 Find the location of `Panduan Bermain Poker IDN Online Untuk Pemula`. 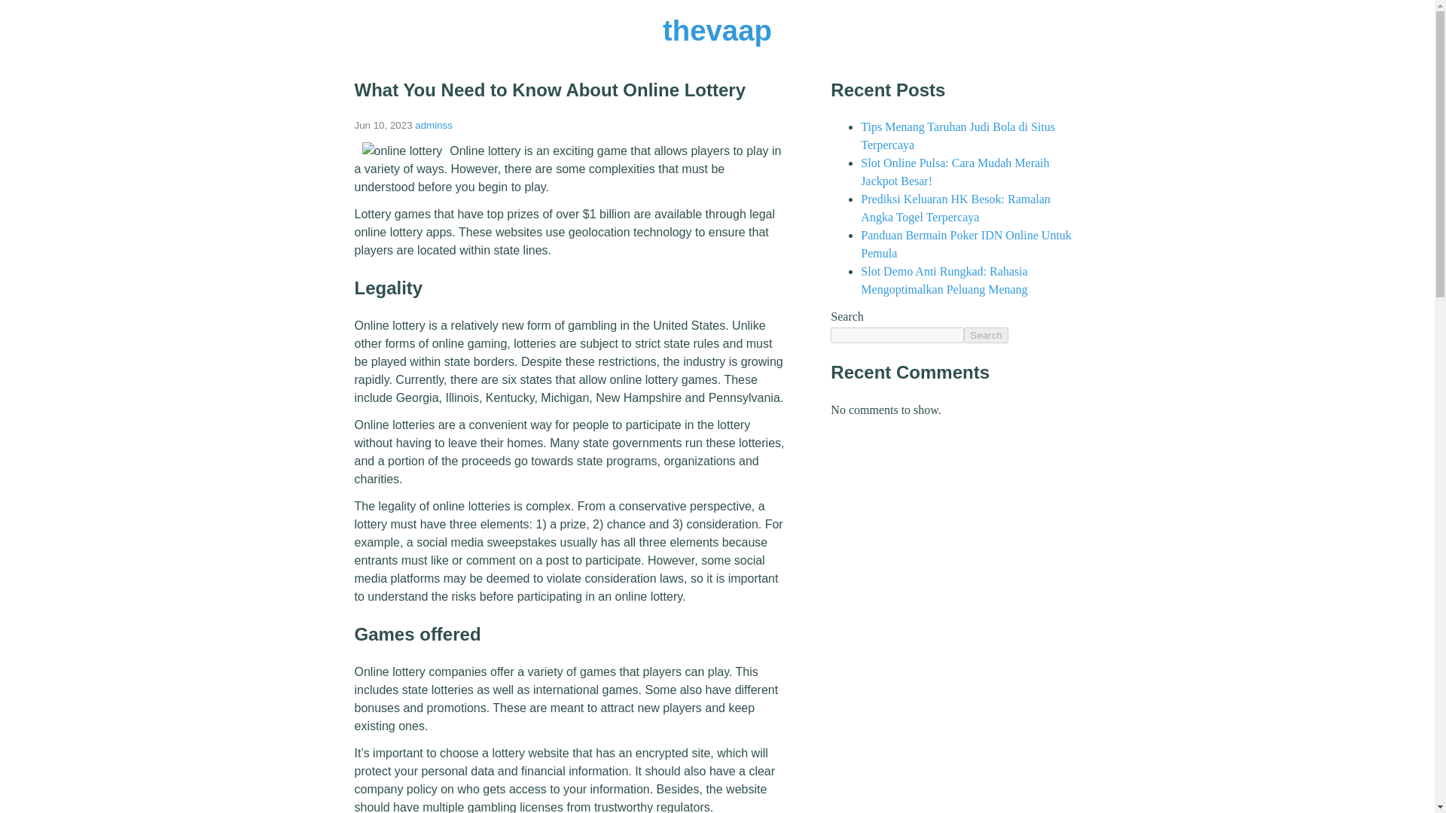

Panduan Bermain Poker IDN Online Untuk Pemula is located at coordinates (966, 244).